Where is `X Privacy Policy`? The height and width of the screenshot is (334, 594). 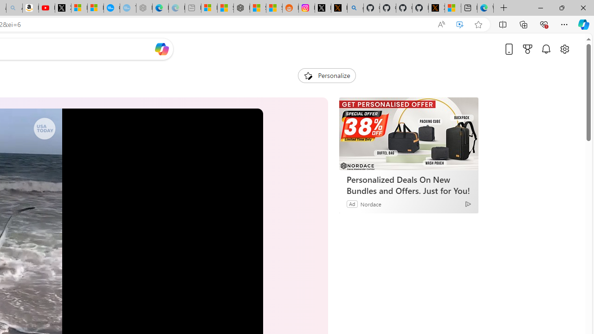
X Privacy Policy is located at coordinates (436, 8).